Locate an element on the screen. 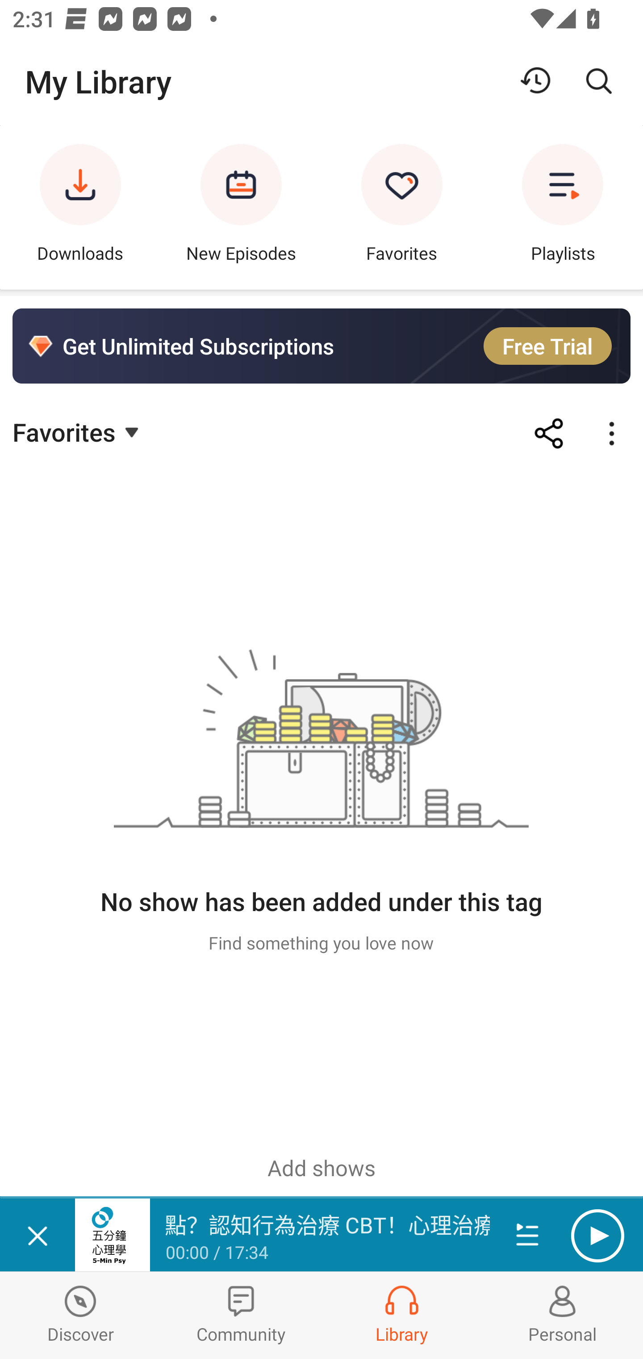  Playlists is located at coordinates (563, 207).